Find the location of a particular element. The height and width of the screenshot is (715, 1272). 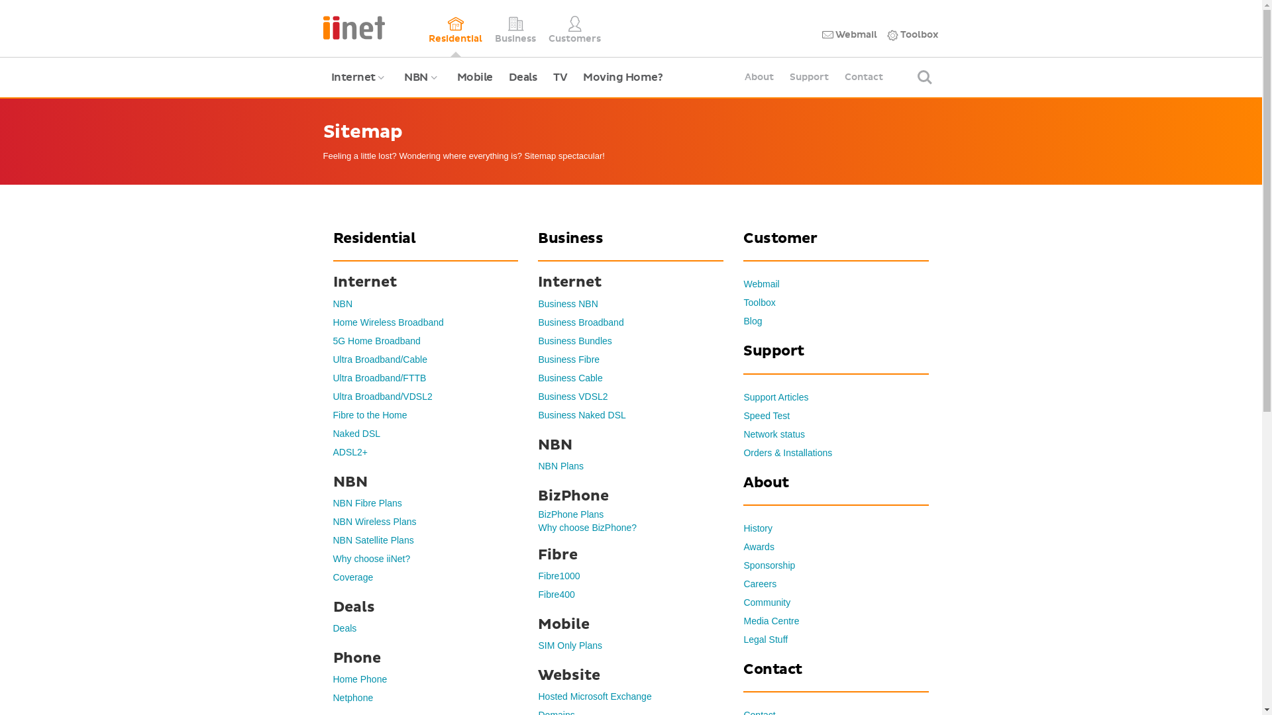

Deals is located at coordinates (344, 628).